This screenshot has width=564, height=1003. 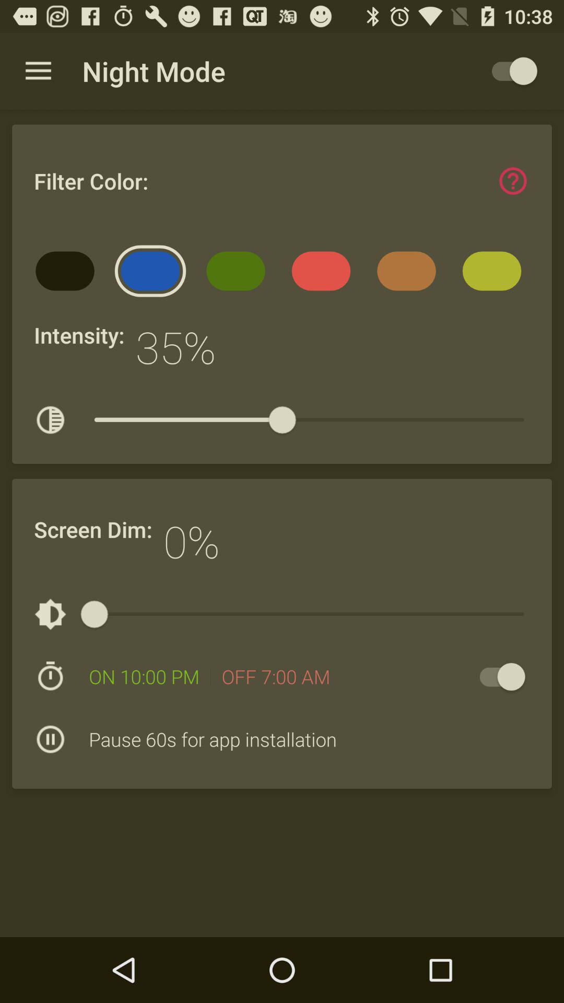 What do you see at coordinates (68, 275) in the screenshot?
I see `click the item below filter color: item` at bounding box center [68, 275].